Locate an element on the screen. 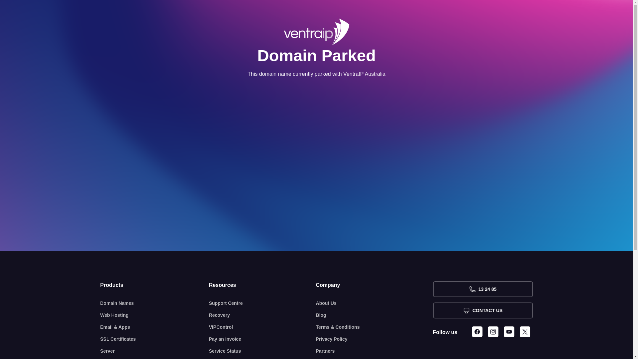 The height and width of the screenshot is (359, 638). Privacy Policy is located at coordinates (374, 339).